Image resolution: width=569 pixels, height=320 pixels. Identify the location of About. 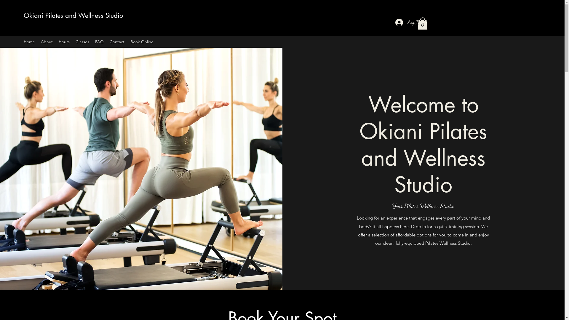
(47, 41).